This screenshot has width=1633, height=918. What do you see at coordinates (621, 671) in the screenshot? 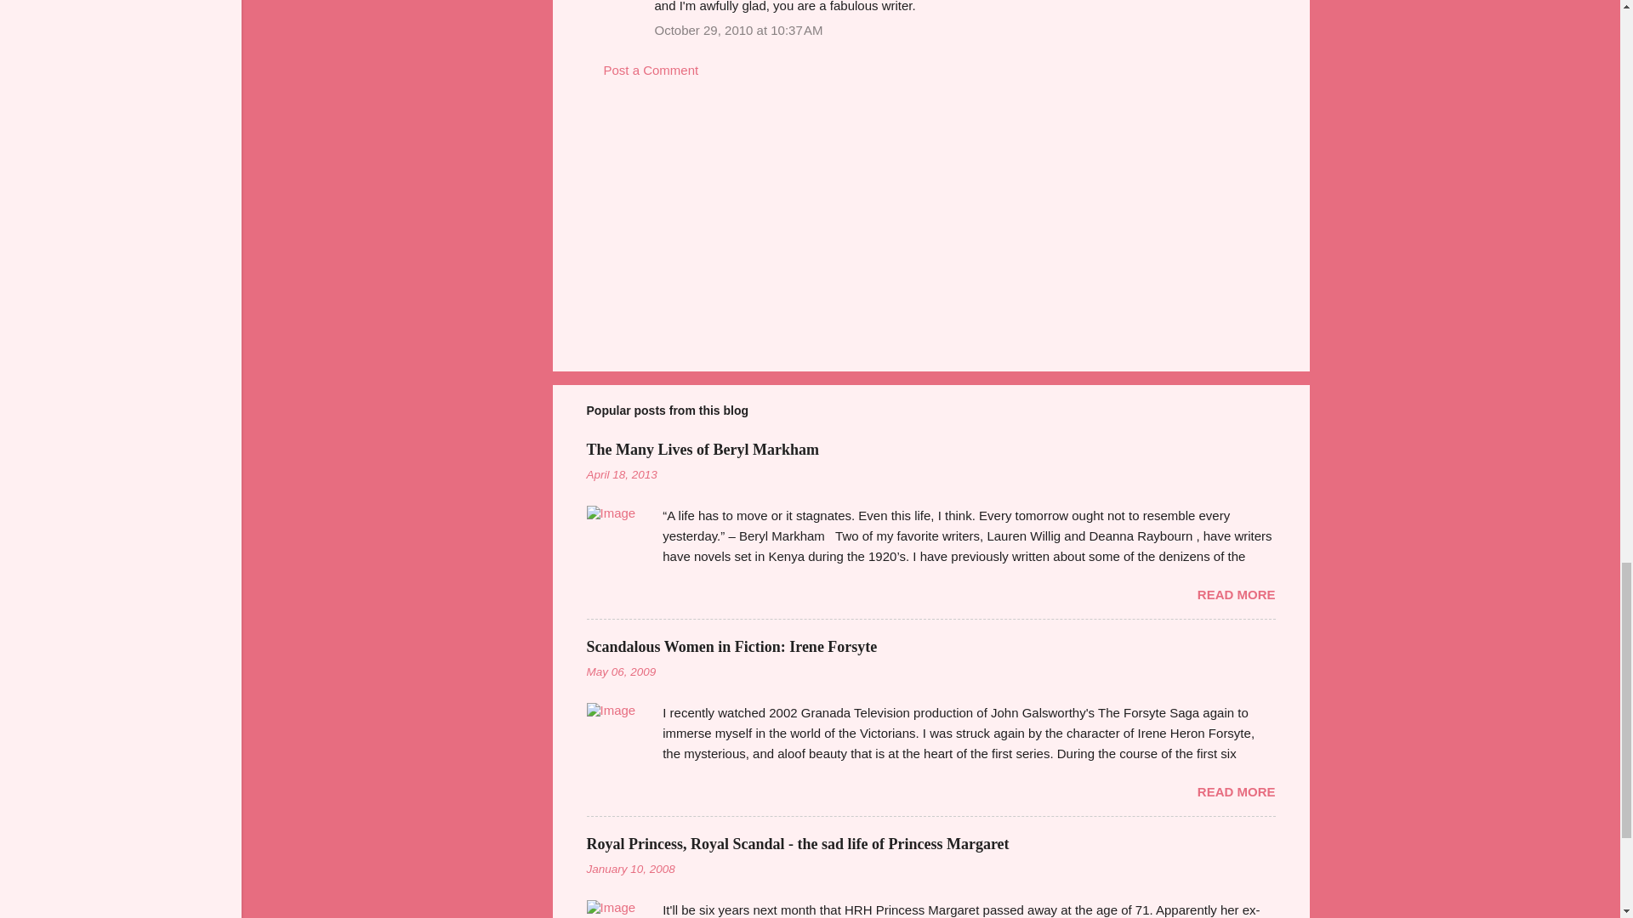
I see `May 06, 2009` at bounding box center [621, 671].